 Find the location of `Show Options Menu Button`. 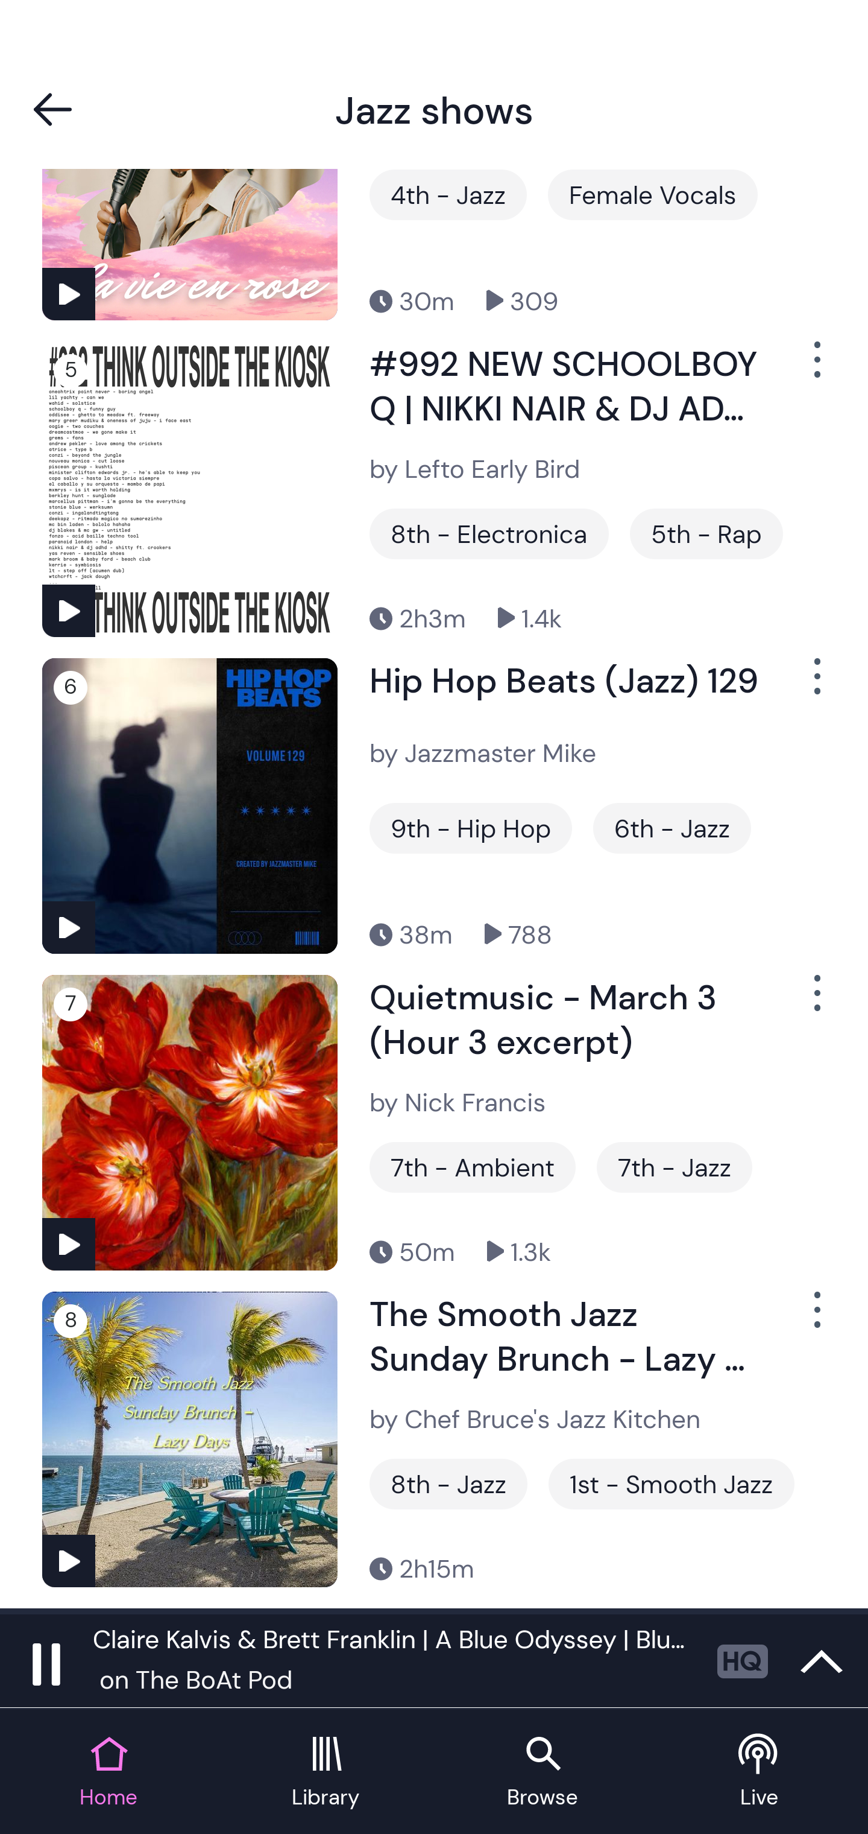

Show Options Menu Button is located at coordinates (815, 1319).